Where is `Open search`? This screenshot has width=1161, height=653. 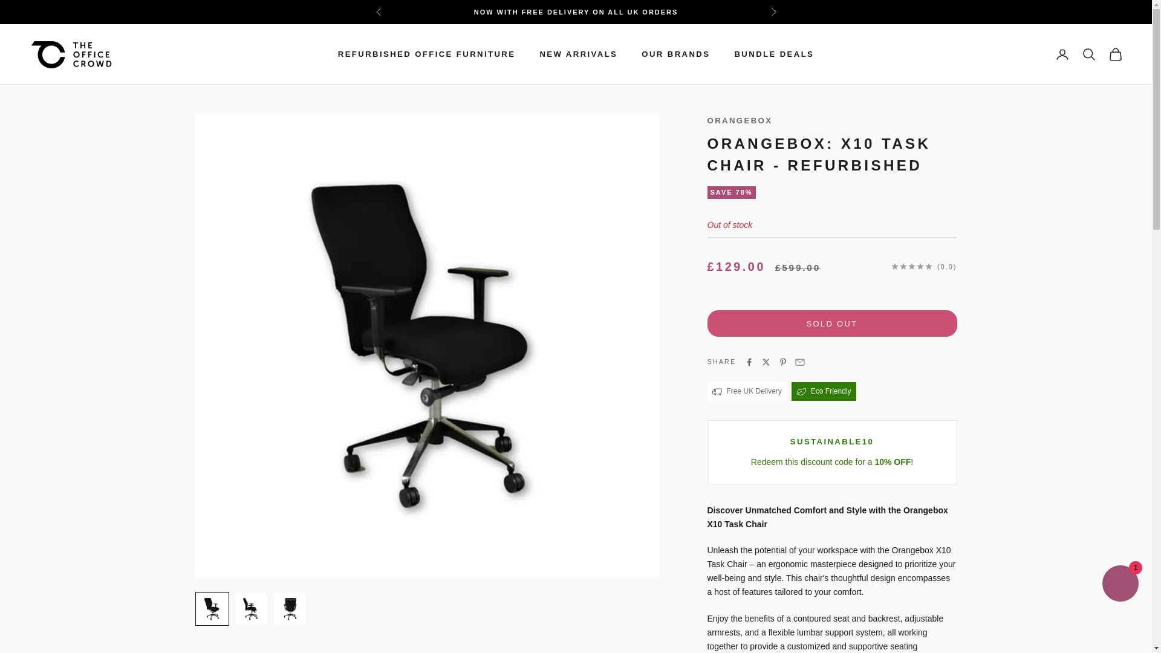 Open search is located at coordinates (1088, 54).